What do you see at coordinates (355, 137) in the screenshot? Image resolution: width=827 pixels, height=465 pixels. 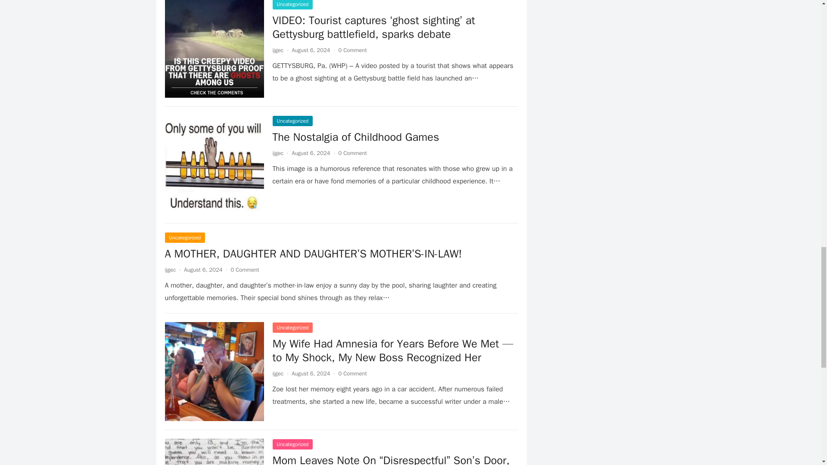 I see `The Nostalgia of Childhood Games` at bounding box center [355, 137].